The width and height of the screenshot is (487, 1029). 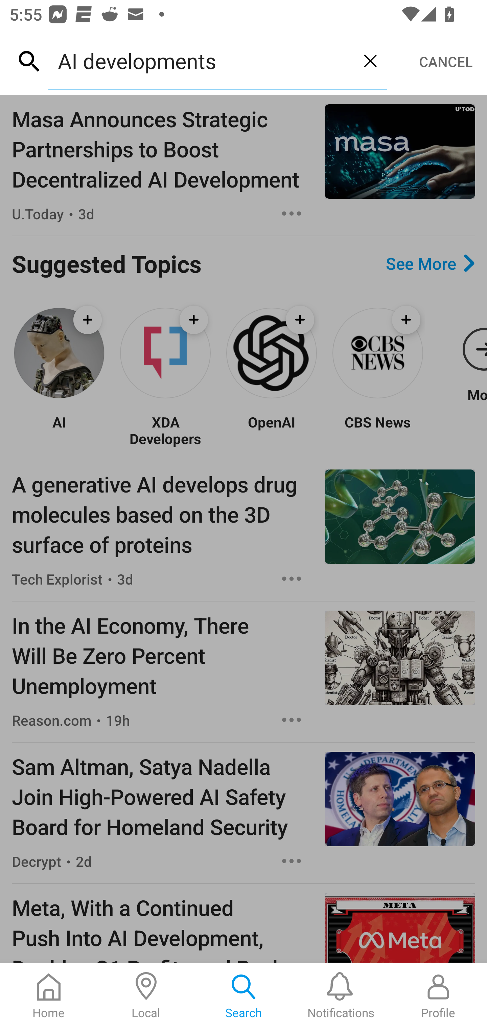 I want to click on Clear query, so click(x=370, y=61).